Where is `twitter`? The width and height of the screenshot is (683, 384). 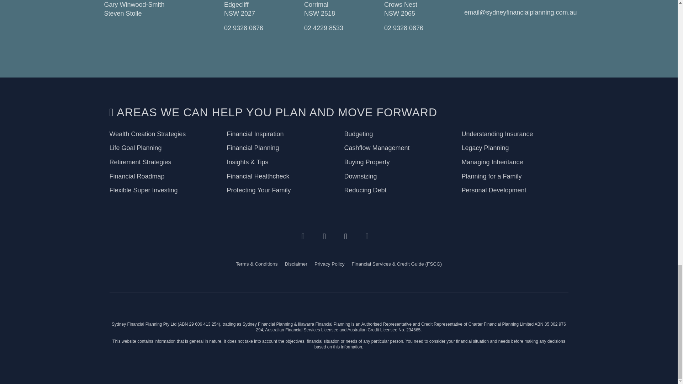
twitter is located at coordinates (307, 235).